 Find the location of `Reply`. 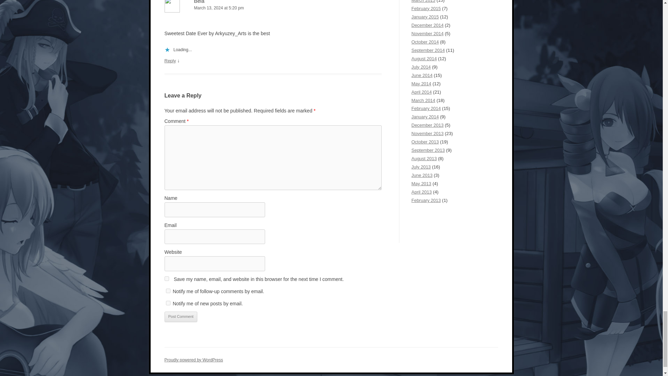

Reply is located at coordinates (170, 61).